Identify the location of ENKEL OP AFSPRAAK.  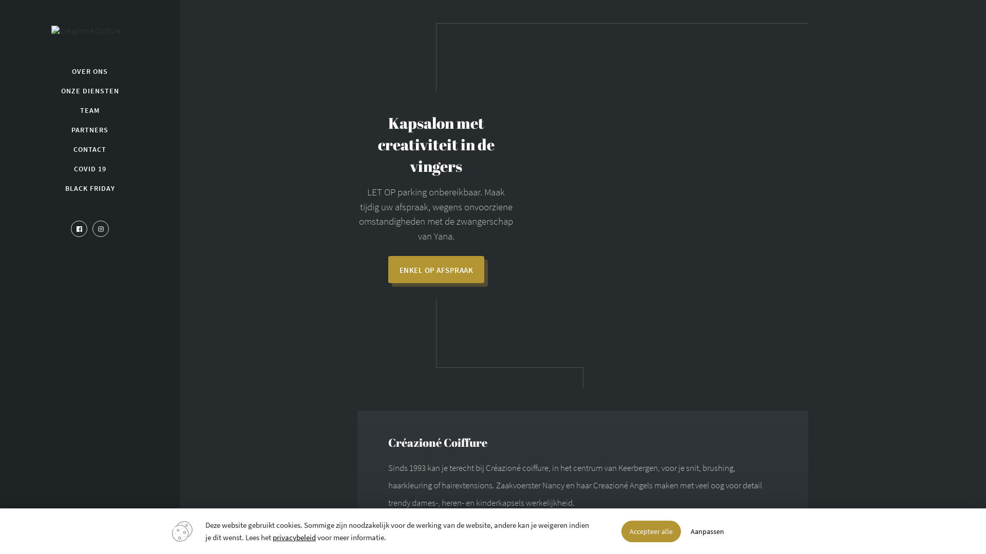
(437, 270).